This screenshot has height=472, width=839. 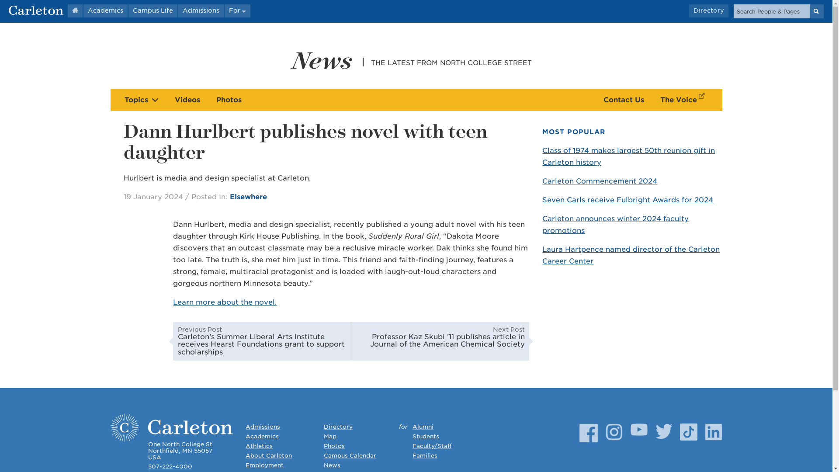 I want to click on The Voice, so click(x=684, y=100).